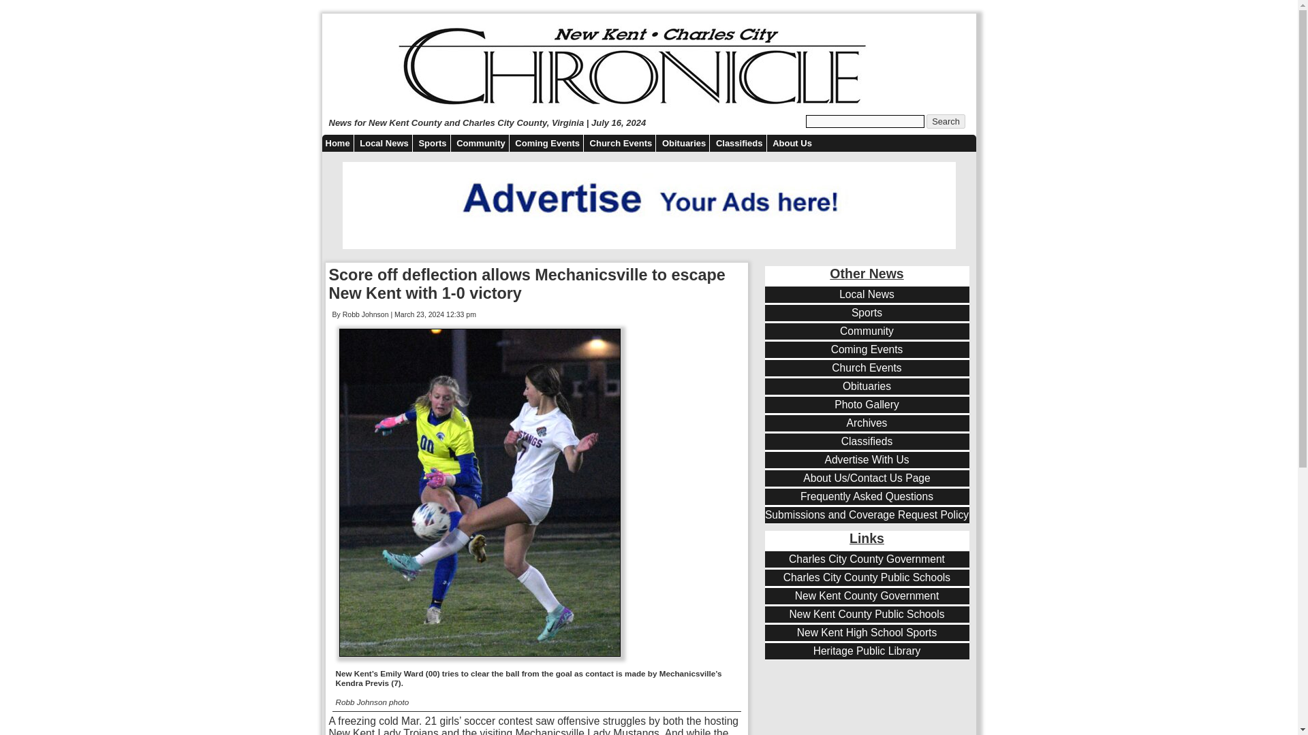  What do you see at coordinates (867, 577) in the screenshot?
I see `Charles City County Public Schools` at bounding box center [867, 577].